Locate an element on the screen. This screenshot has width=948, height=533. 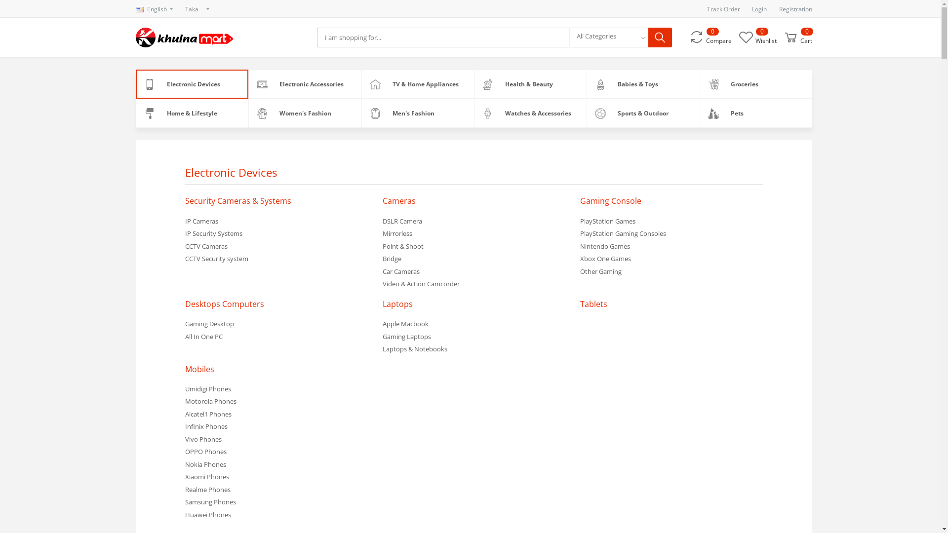
Cart
0 is located at coordinates (798, 38).